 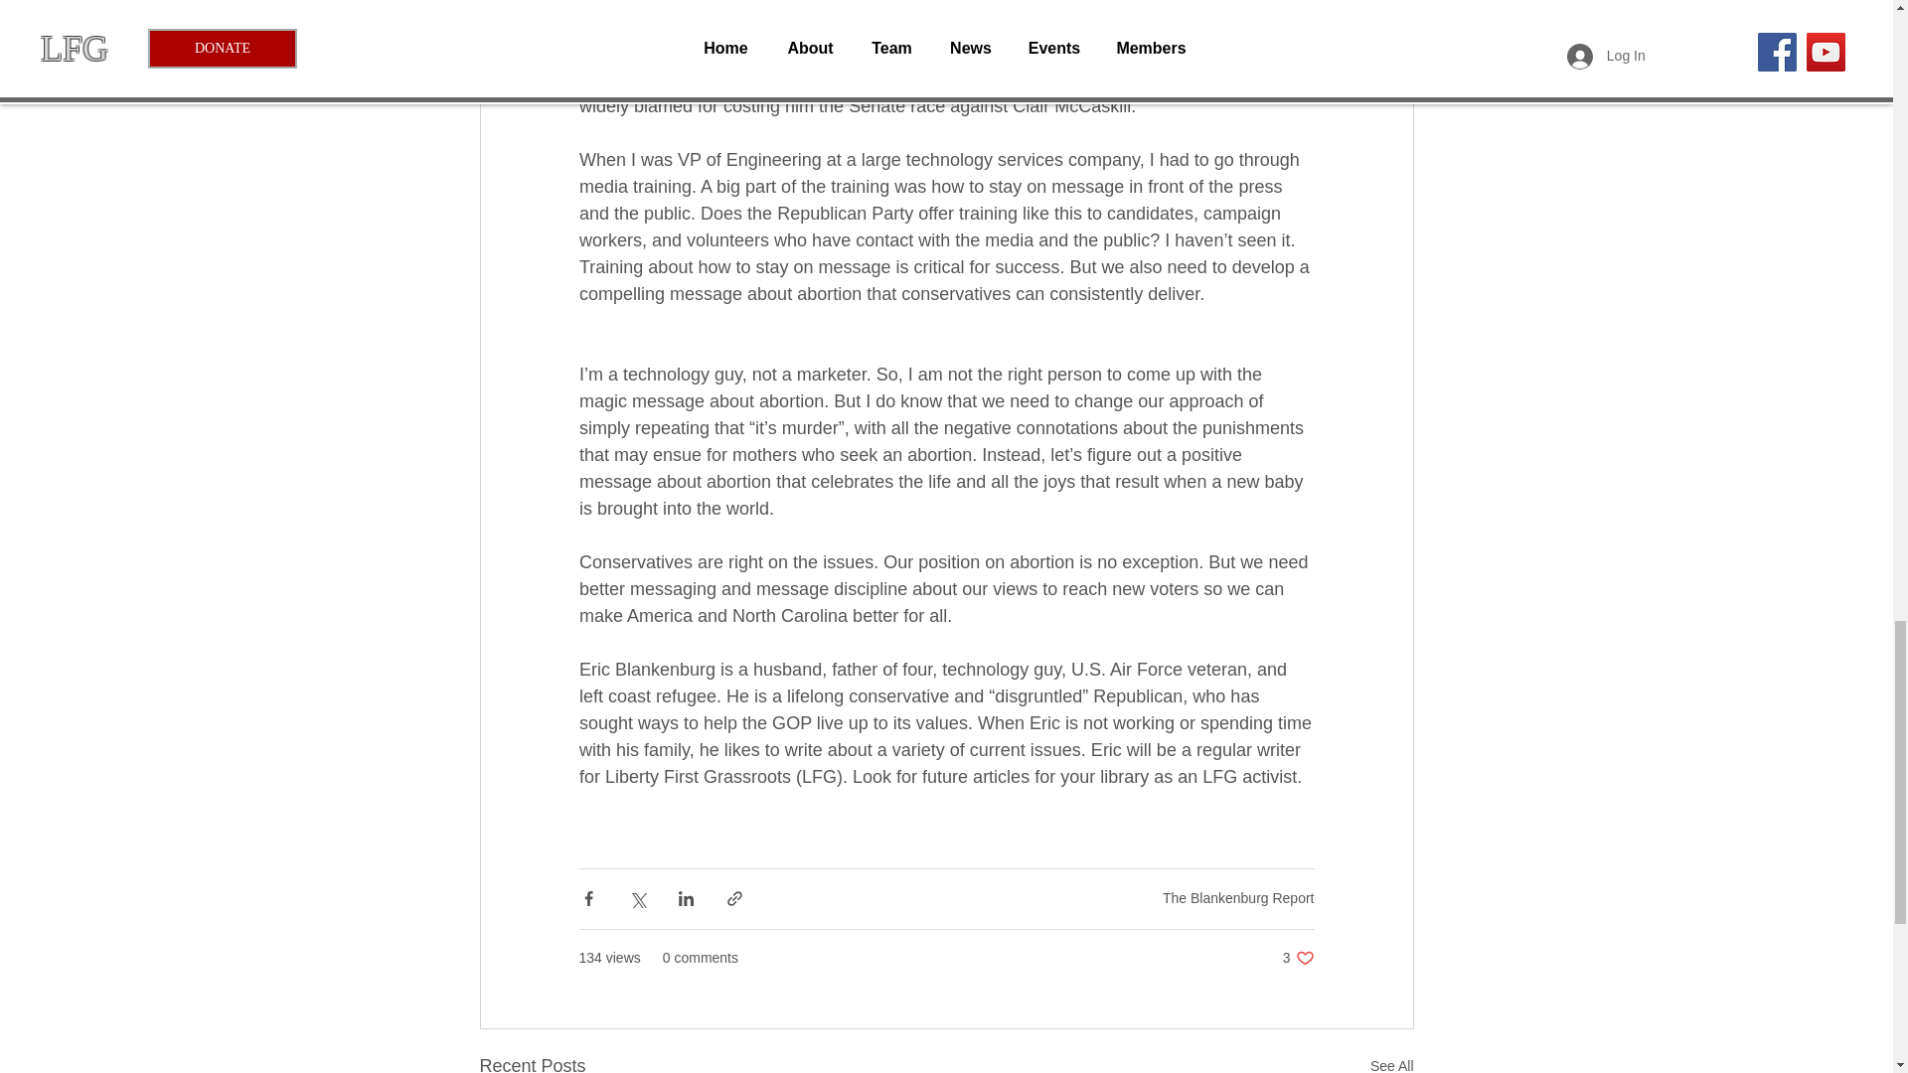 What do you see at coordinates (1391, 1063) in the screenshot?
I see `See All` at bounding box center [1391, 1063].